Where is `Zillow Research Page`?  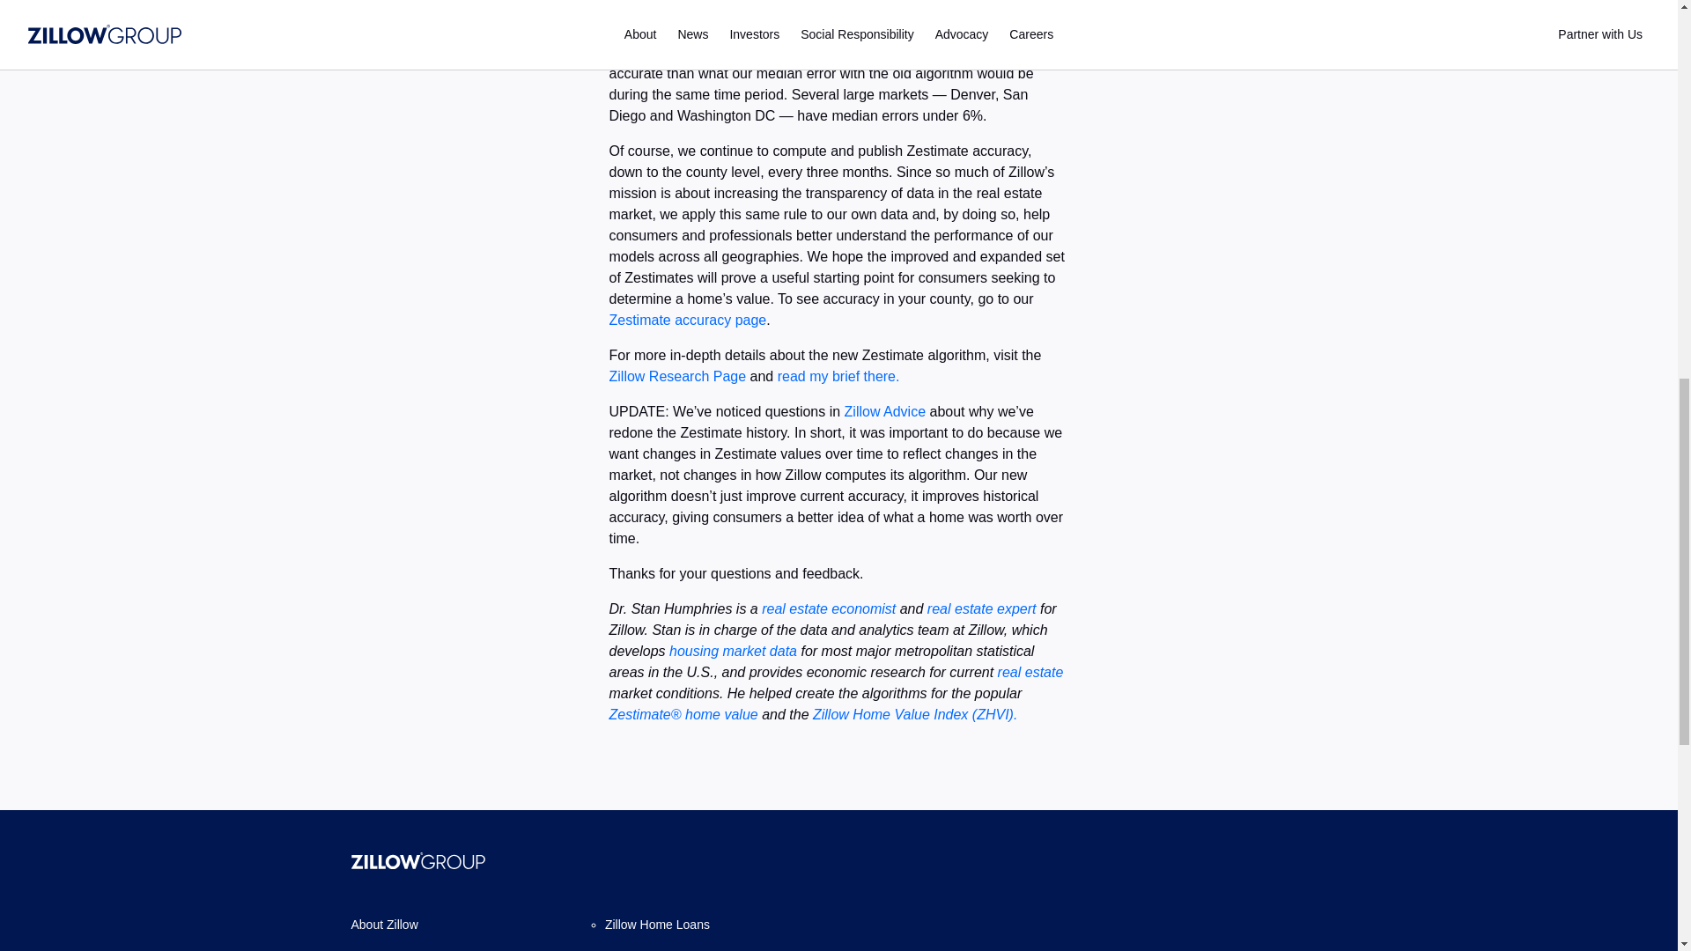 Zillow Research Page is located at coordinates (678, 377).